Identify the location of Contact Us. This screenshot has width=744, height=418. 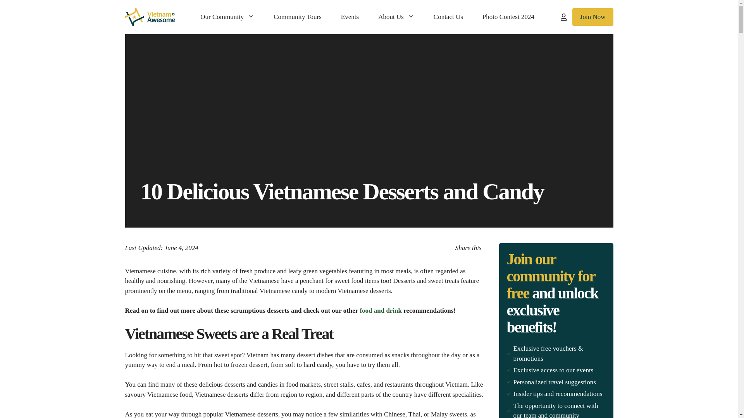
(448, 17).